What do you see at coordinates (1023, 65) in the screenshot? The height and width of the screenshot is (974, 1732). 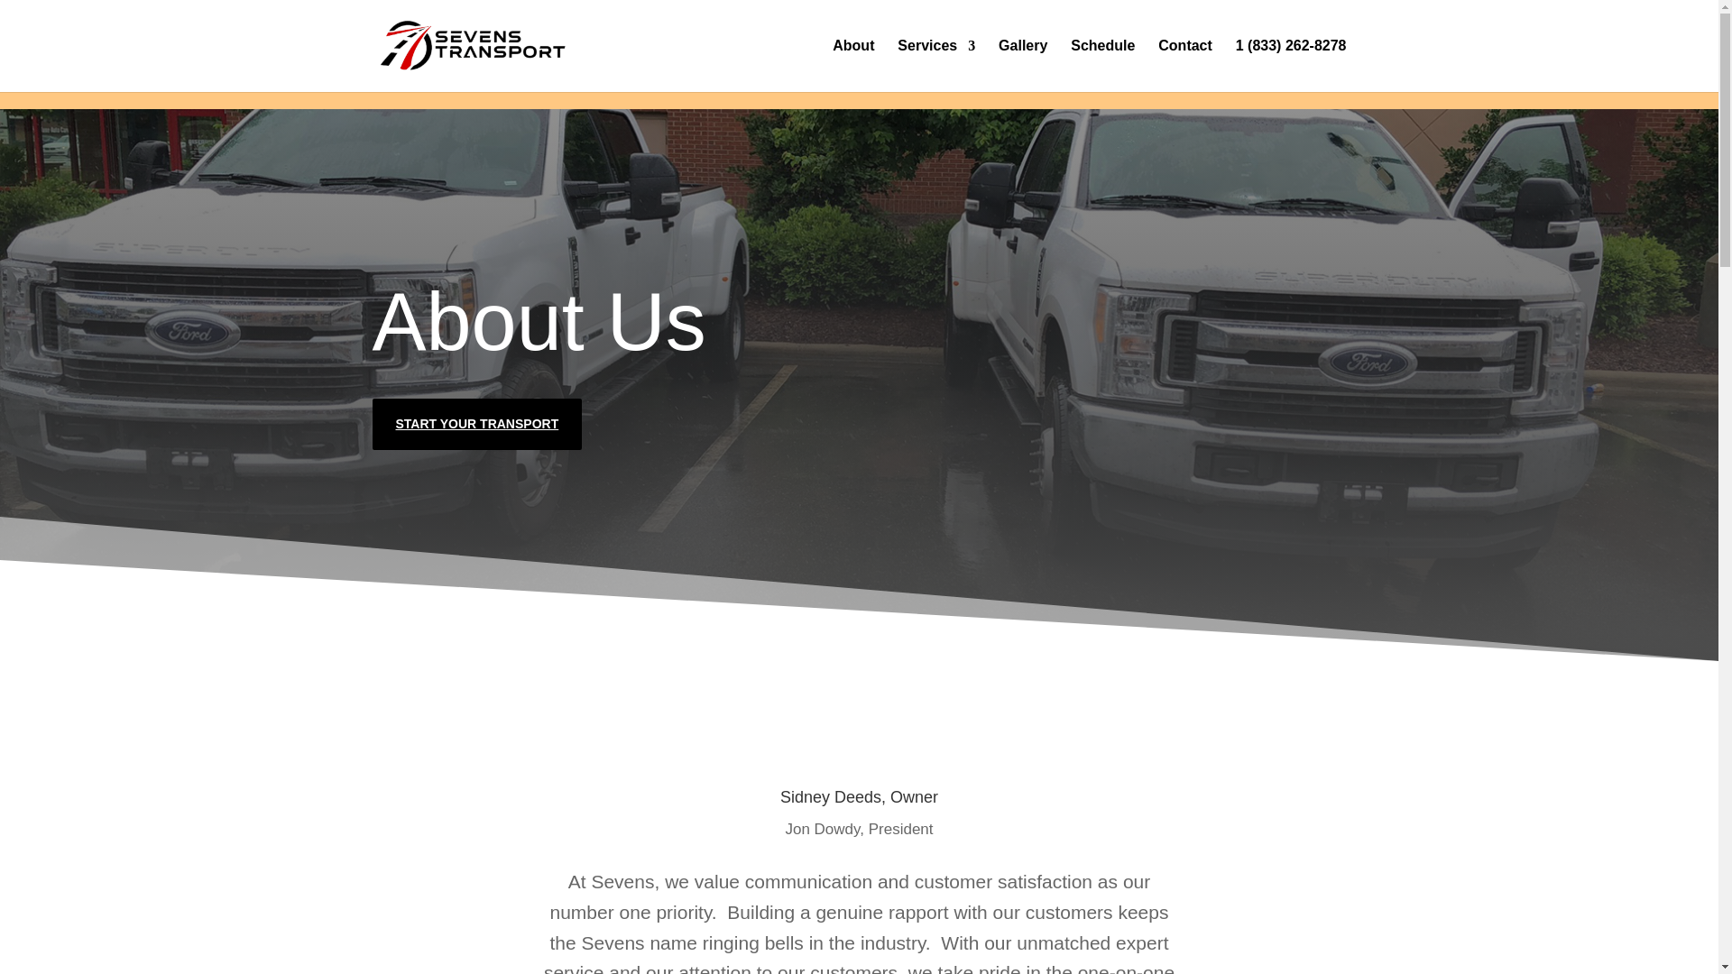 I see `Gallery` at bounding box center [1023, 65].